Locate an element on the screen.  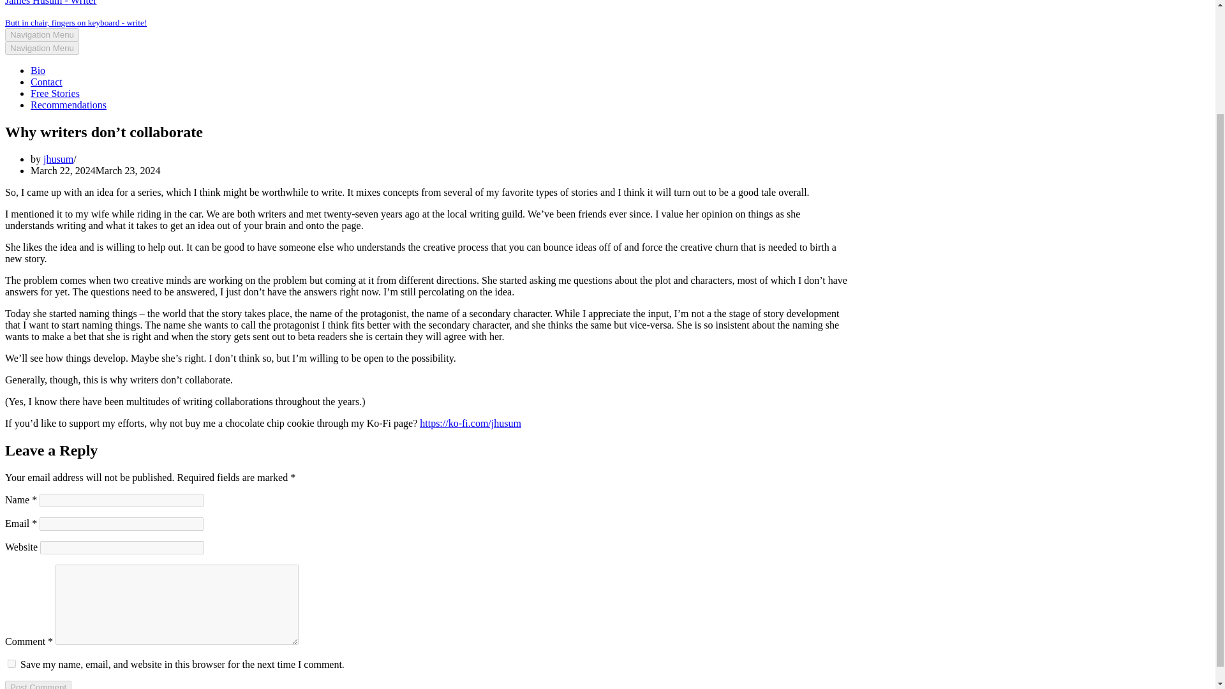
Recommendations is located at coordinates (69, 105).